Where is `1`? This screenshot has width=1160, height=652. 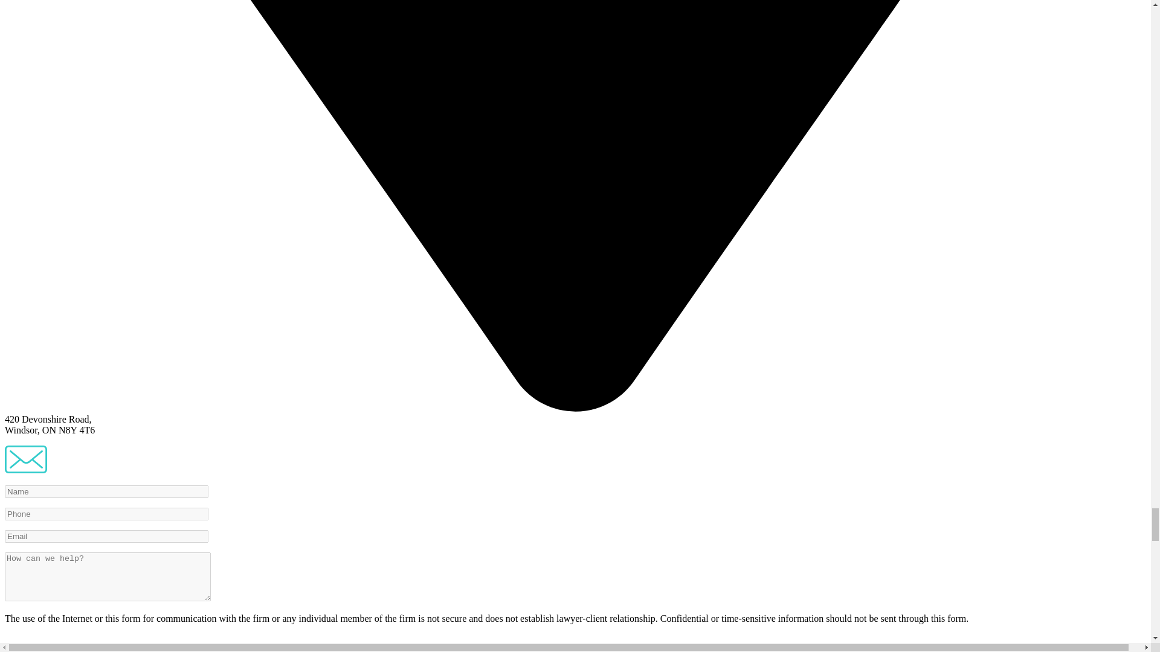
1 is located at coordinates (11, 650).